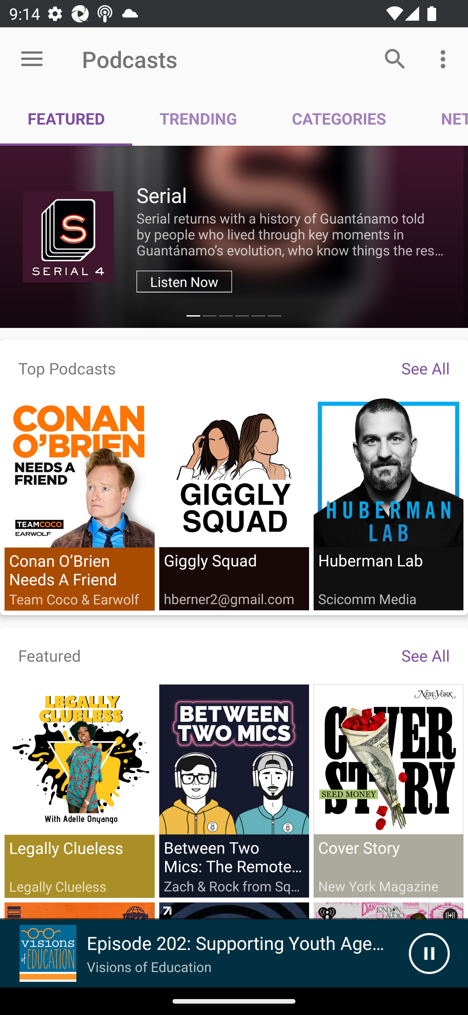  Describe the element at coordinates (429, 954) in the screenshot. I see `Pause` at that location.